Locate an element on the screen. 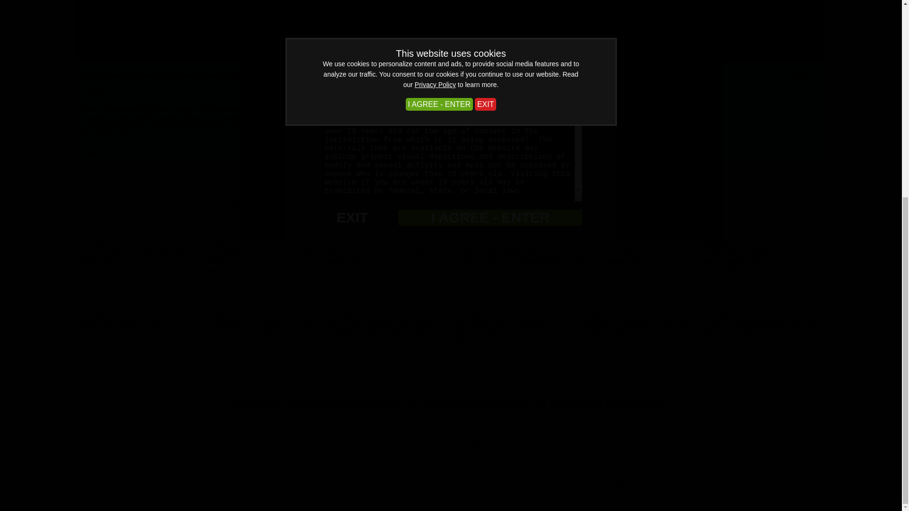 Image resolution: width=909 pixels, height=511 pixels. Liz Rainbow is located at coordinates (237, 3).